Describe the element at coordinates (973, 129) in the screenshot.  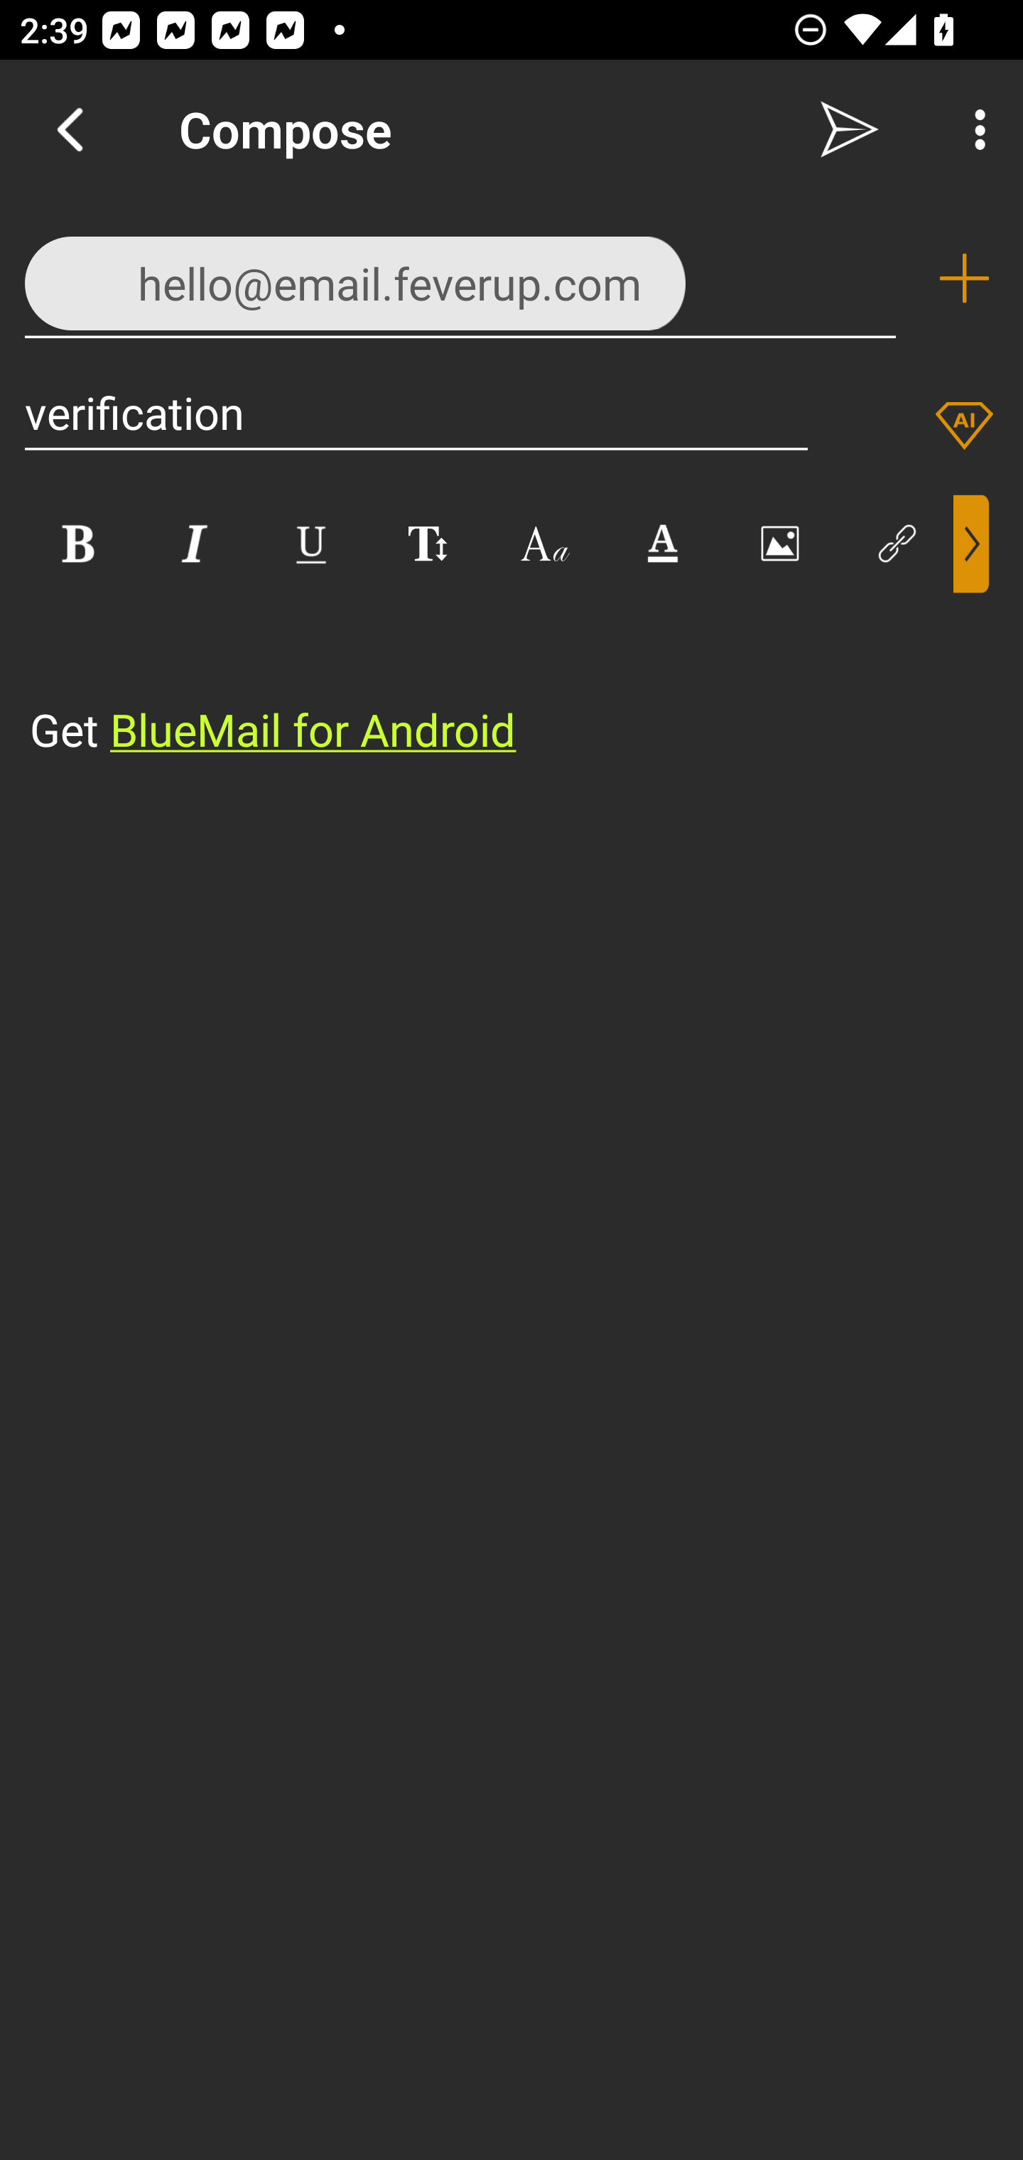
I see `More Options` at that location.